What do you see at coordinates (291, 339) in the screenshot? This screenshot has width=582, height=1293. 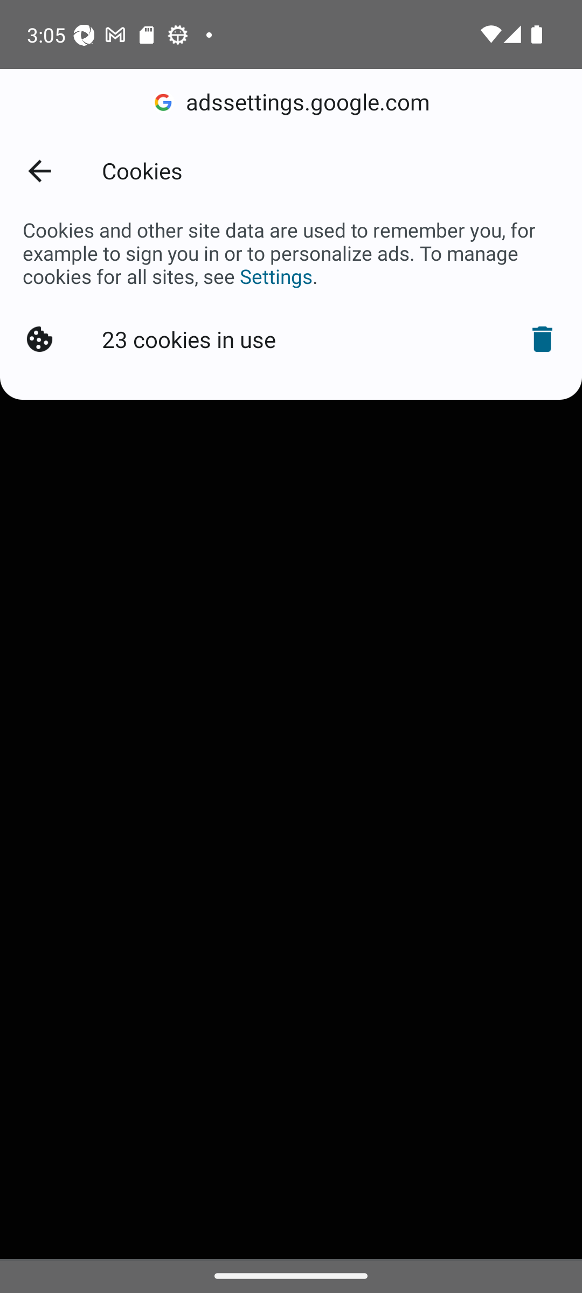 I see `23 cookies in use Clear cookies?` at bounding box center [291, 339].